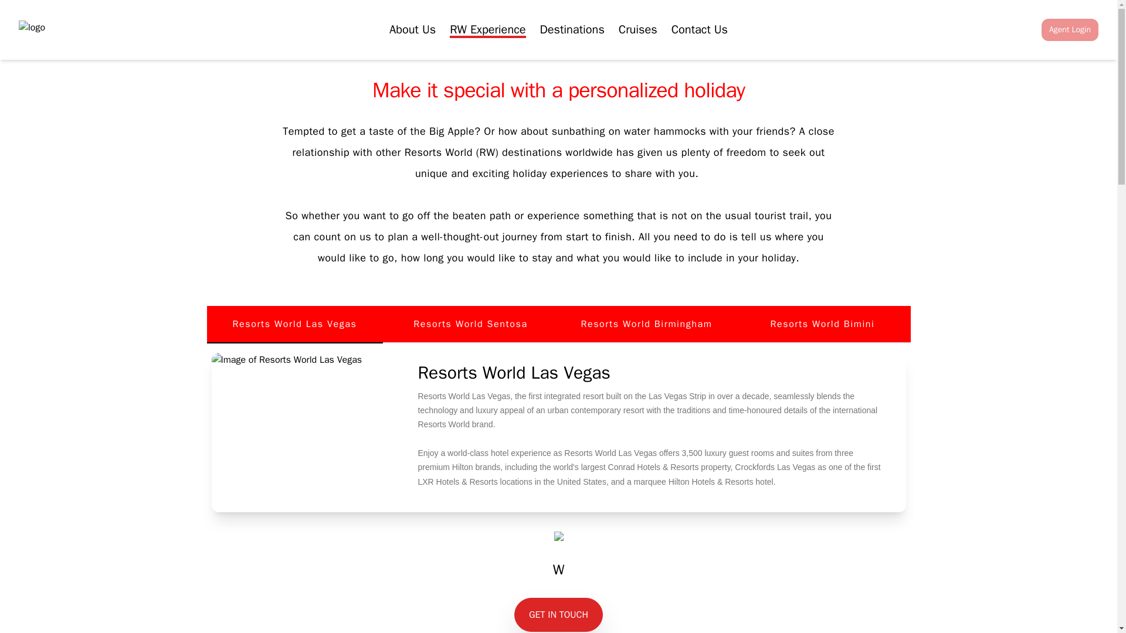 This screenshot has width=1126, height=633. Describe the element at coordinates (294, 325) in the screenshot. I see `Resorts World Las Vegas` at that location.